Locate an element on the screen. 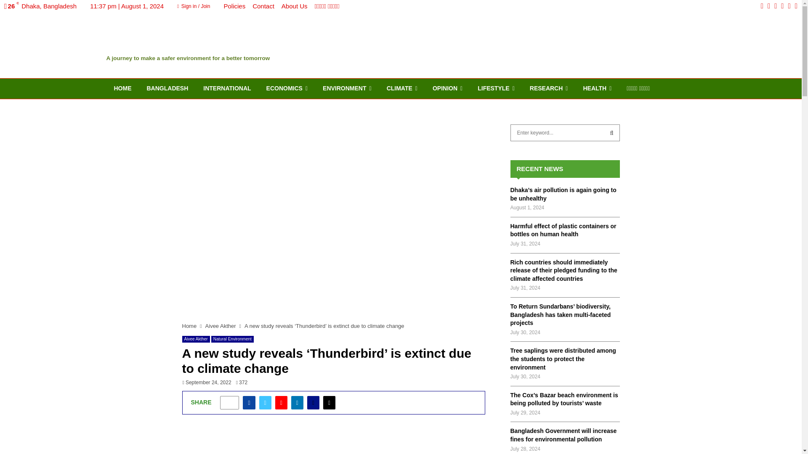 The width and height of the screenshot is (808, 454). HOME is located at coordinates (122, 88).